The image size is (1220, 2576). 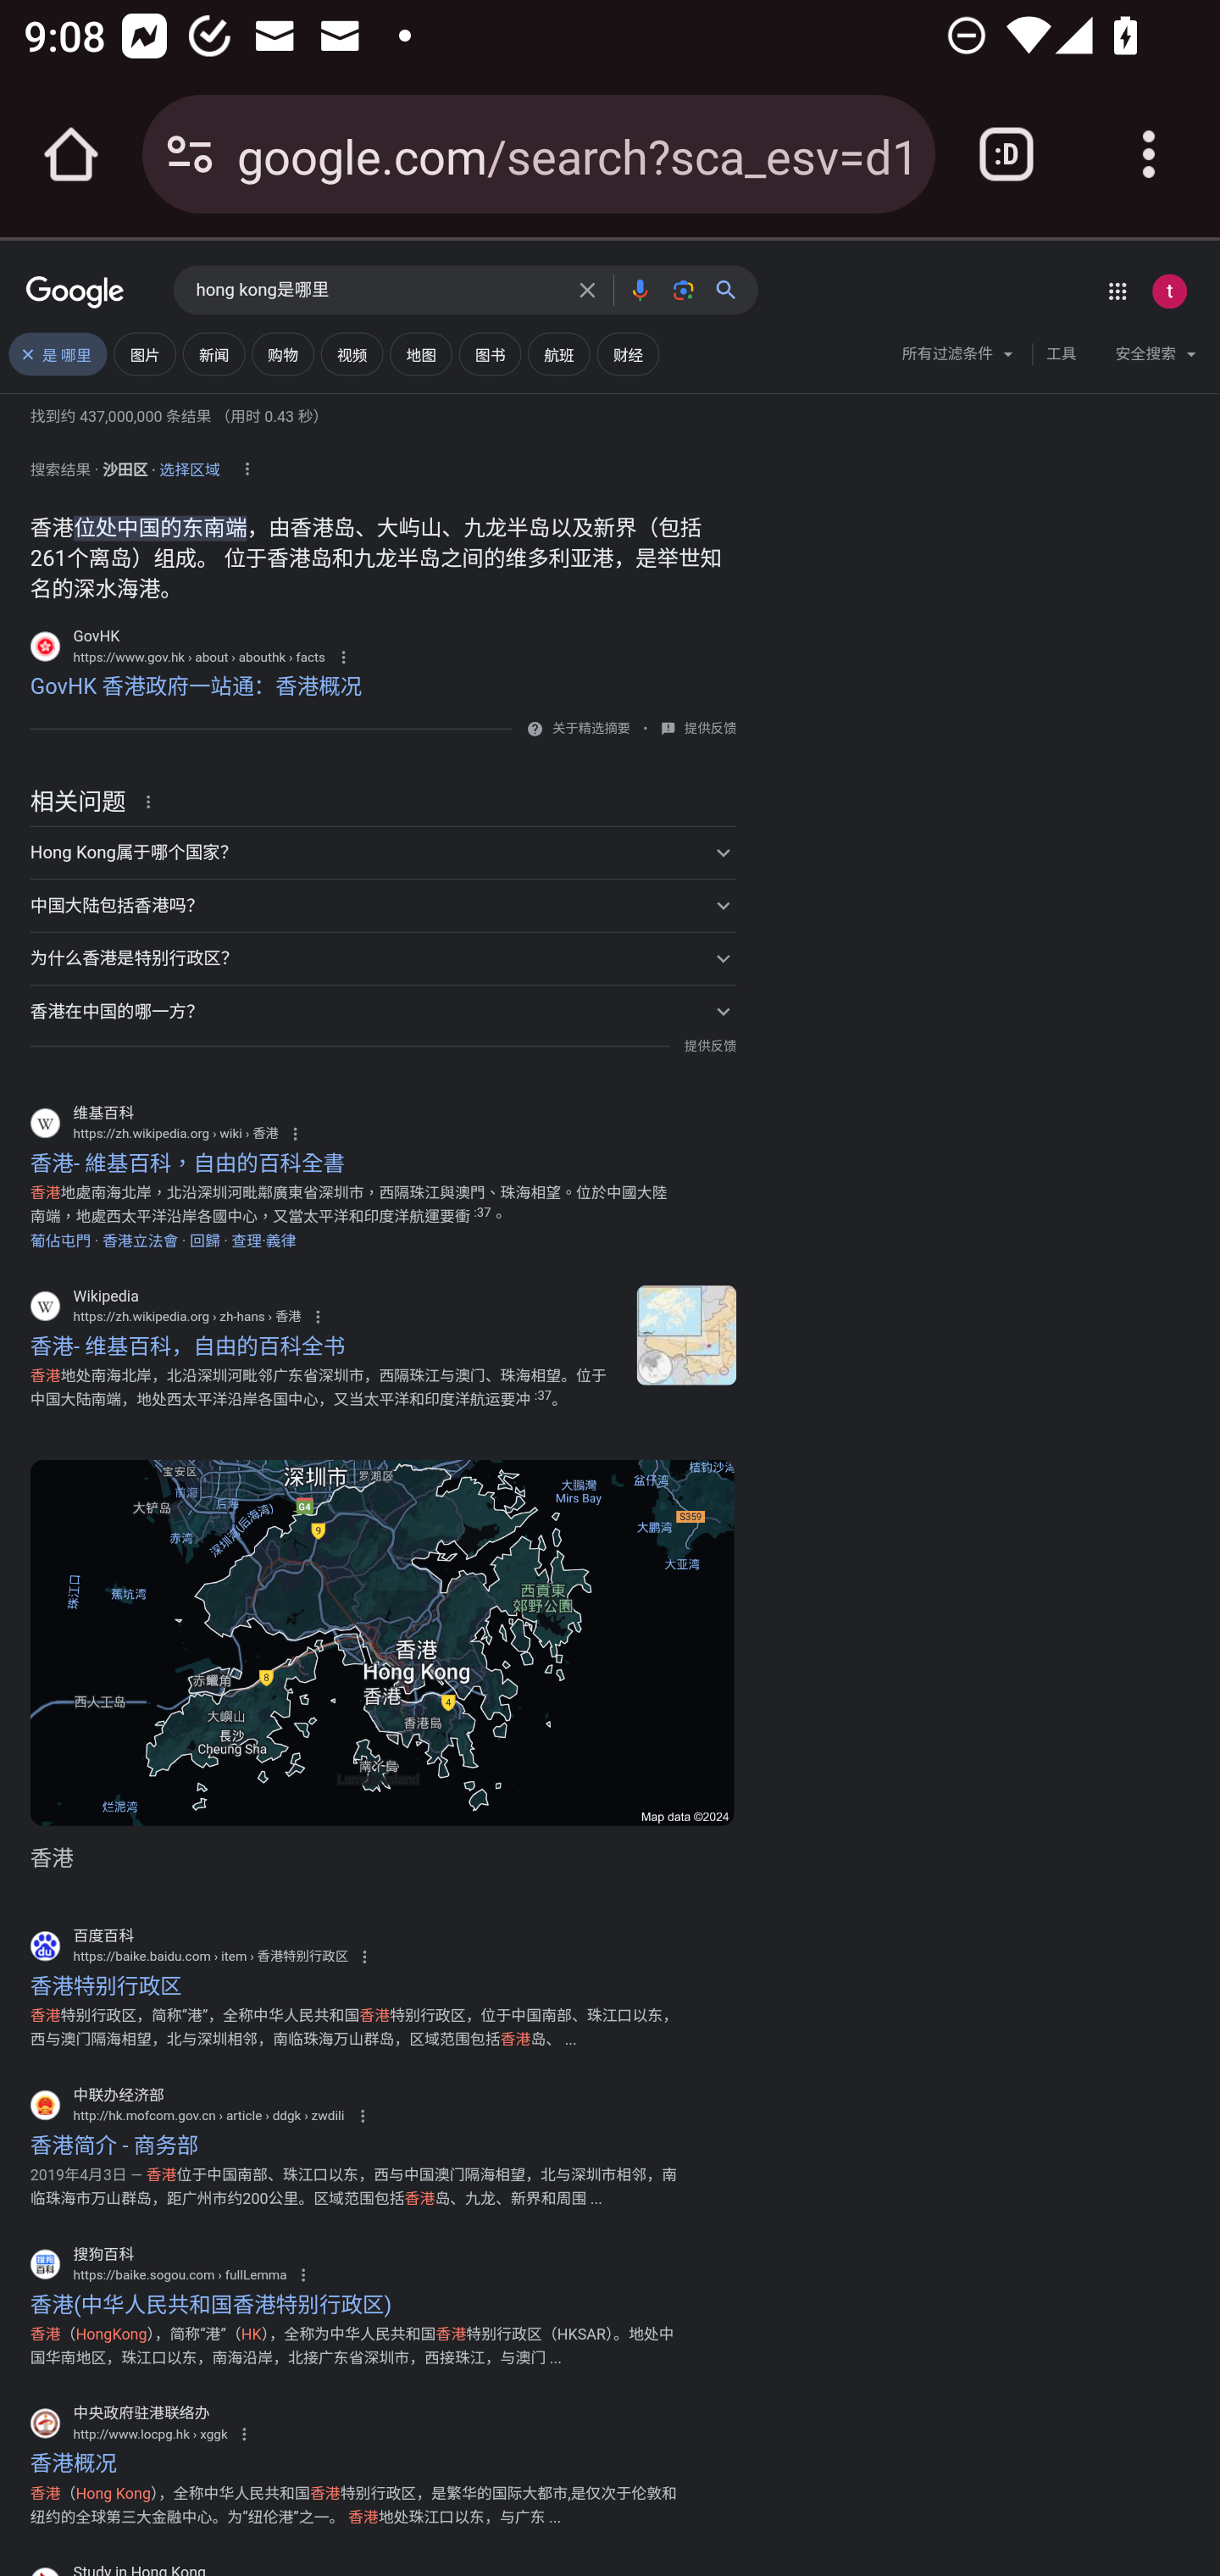 What do you see at coordinates (144, 354) in the screenshot?
I see `图片` at bounding box center [144, 354].